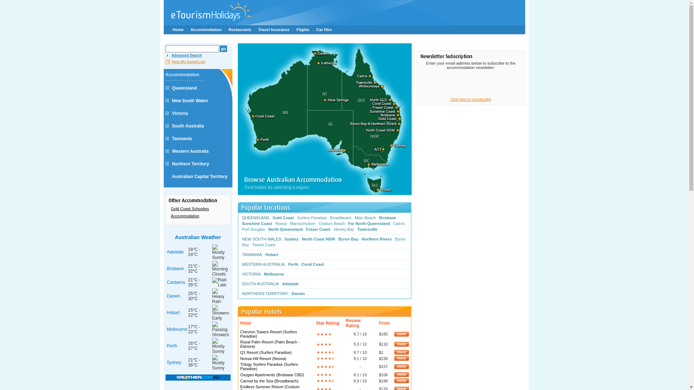  What do you see at coordinates (299, 294) in the screenshot?
I see `Darwin` at bounding box center [299, 294].